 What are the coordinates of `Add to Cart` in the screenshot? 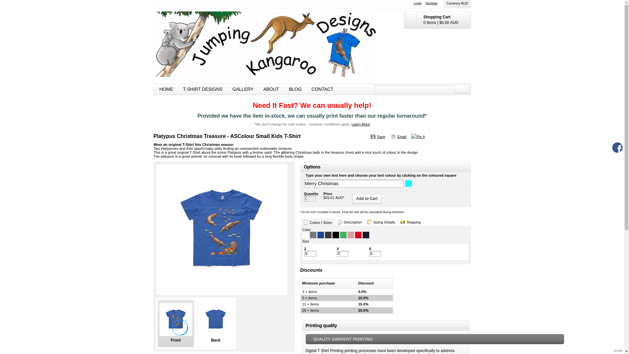 It's located at (367, 199).